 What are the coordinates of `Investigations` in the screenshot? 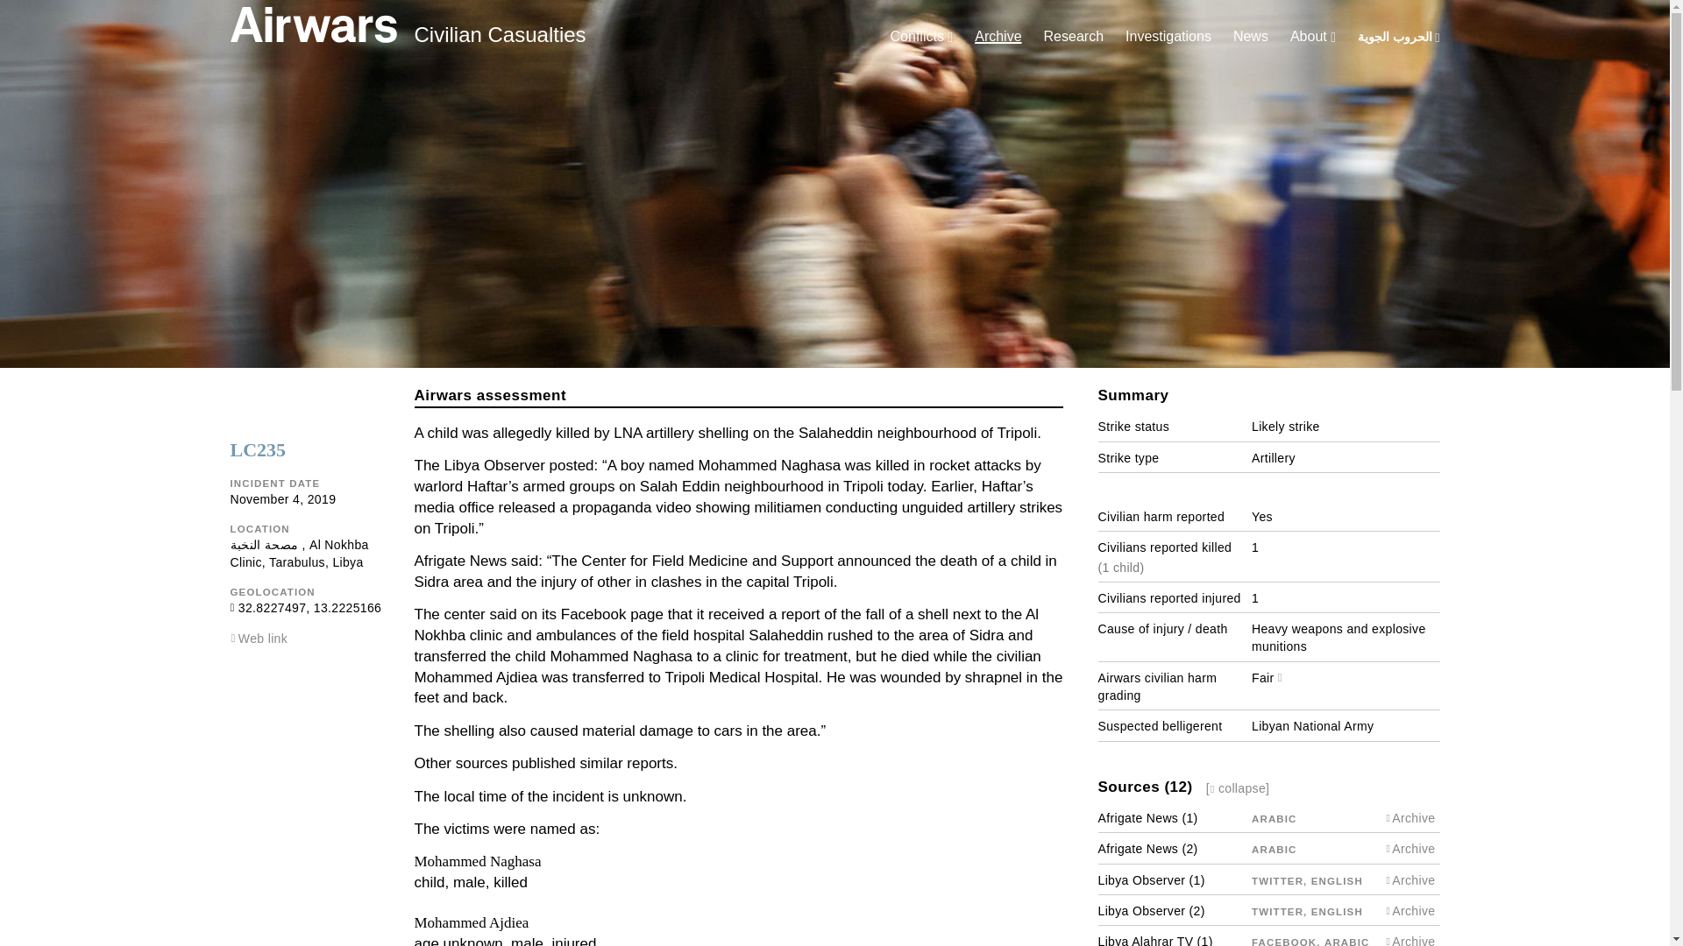 It's located at (1168, 36).